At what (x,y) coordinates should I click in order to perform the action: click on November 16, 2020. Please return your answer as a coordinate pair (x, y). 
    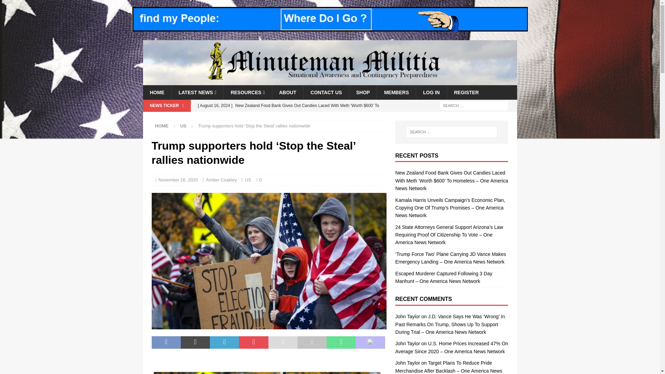
    Looking at the image, I should click on (178, 180).